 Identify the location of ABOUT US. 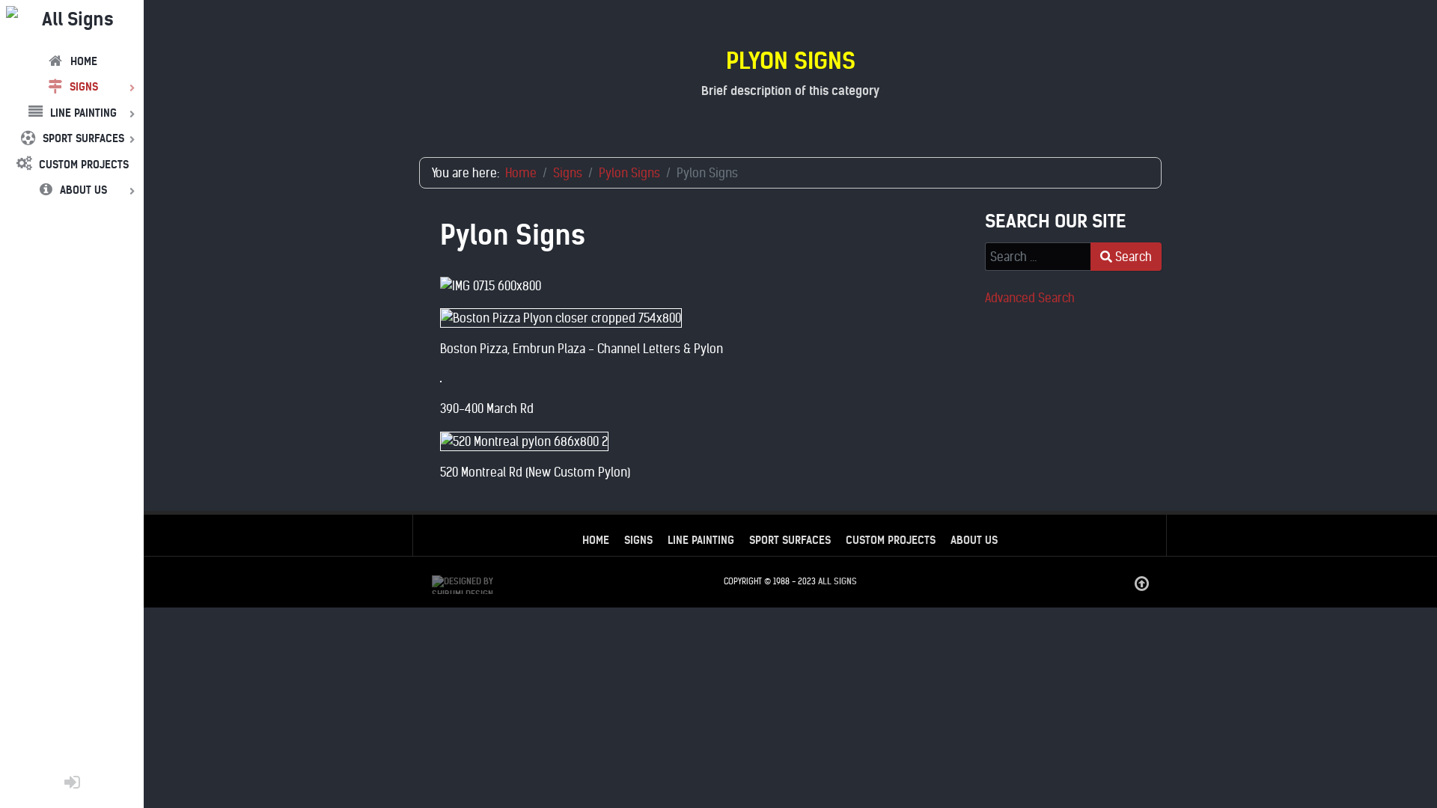
(974, 540).